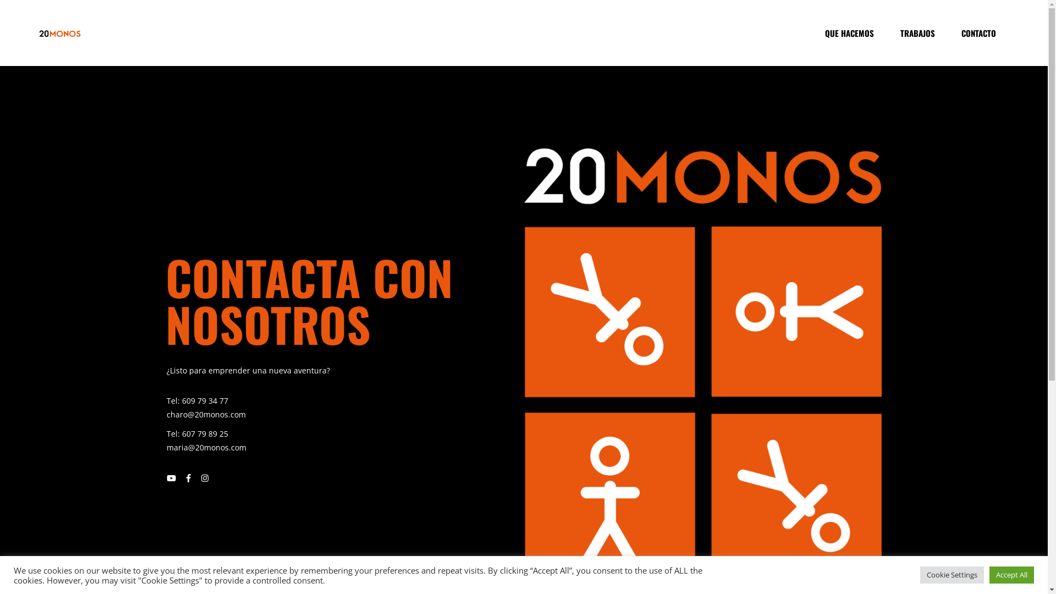 The image size is (1056, 594). Describe the element at coordinates (1012, 575) in the screenshot. I see `Accept All` at that location.